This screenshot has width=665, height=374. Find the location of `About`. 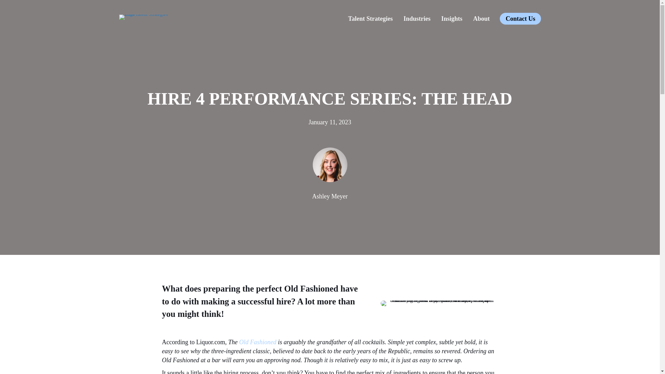

About is located at coordinates (481, 19).